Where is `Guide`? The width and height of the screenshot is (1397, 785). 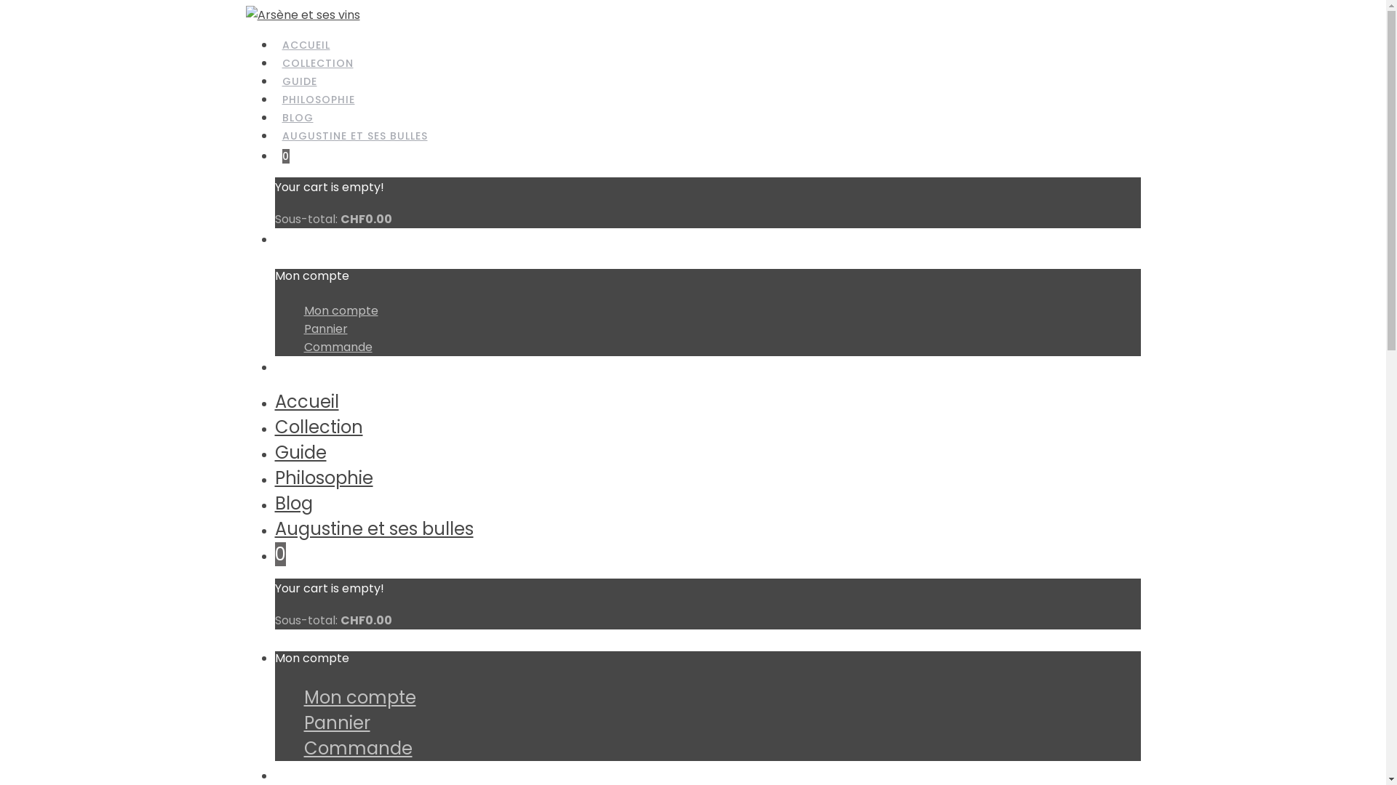 Guide is located at coordinates (301, 452).